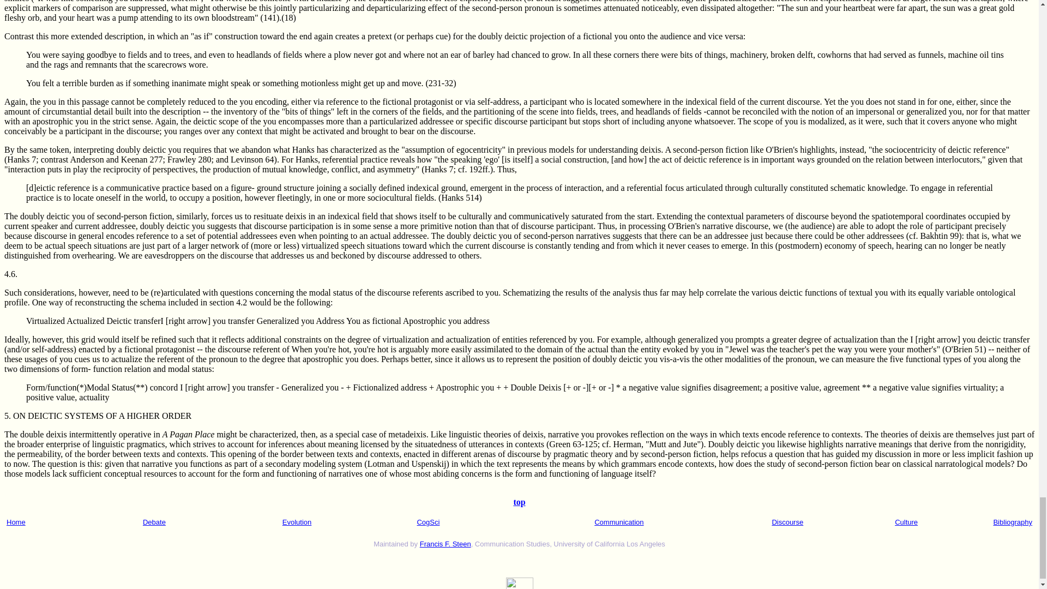  I want to click on Evolution, so click(297, 522).